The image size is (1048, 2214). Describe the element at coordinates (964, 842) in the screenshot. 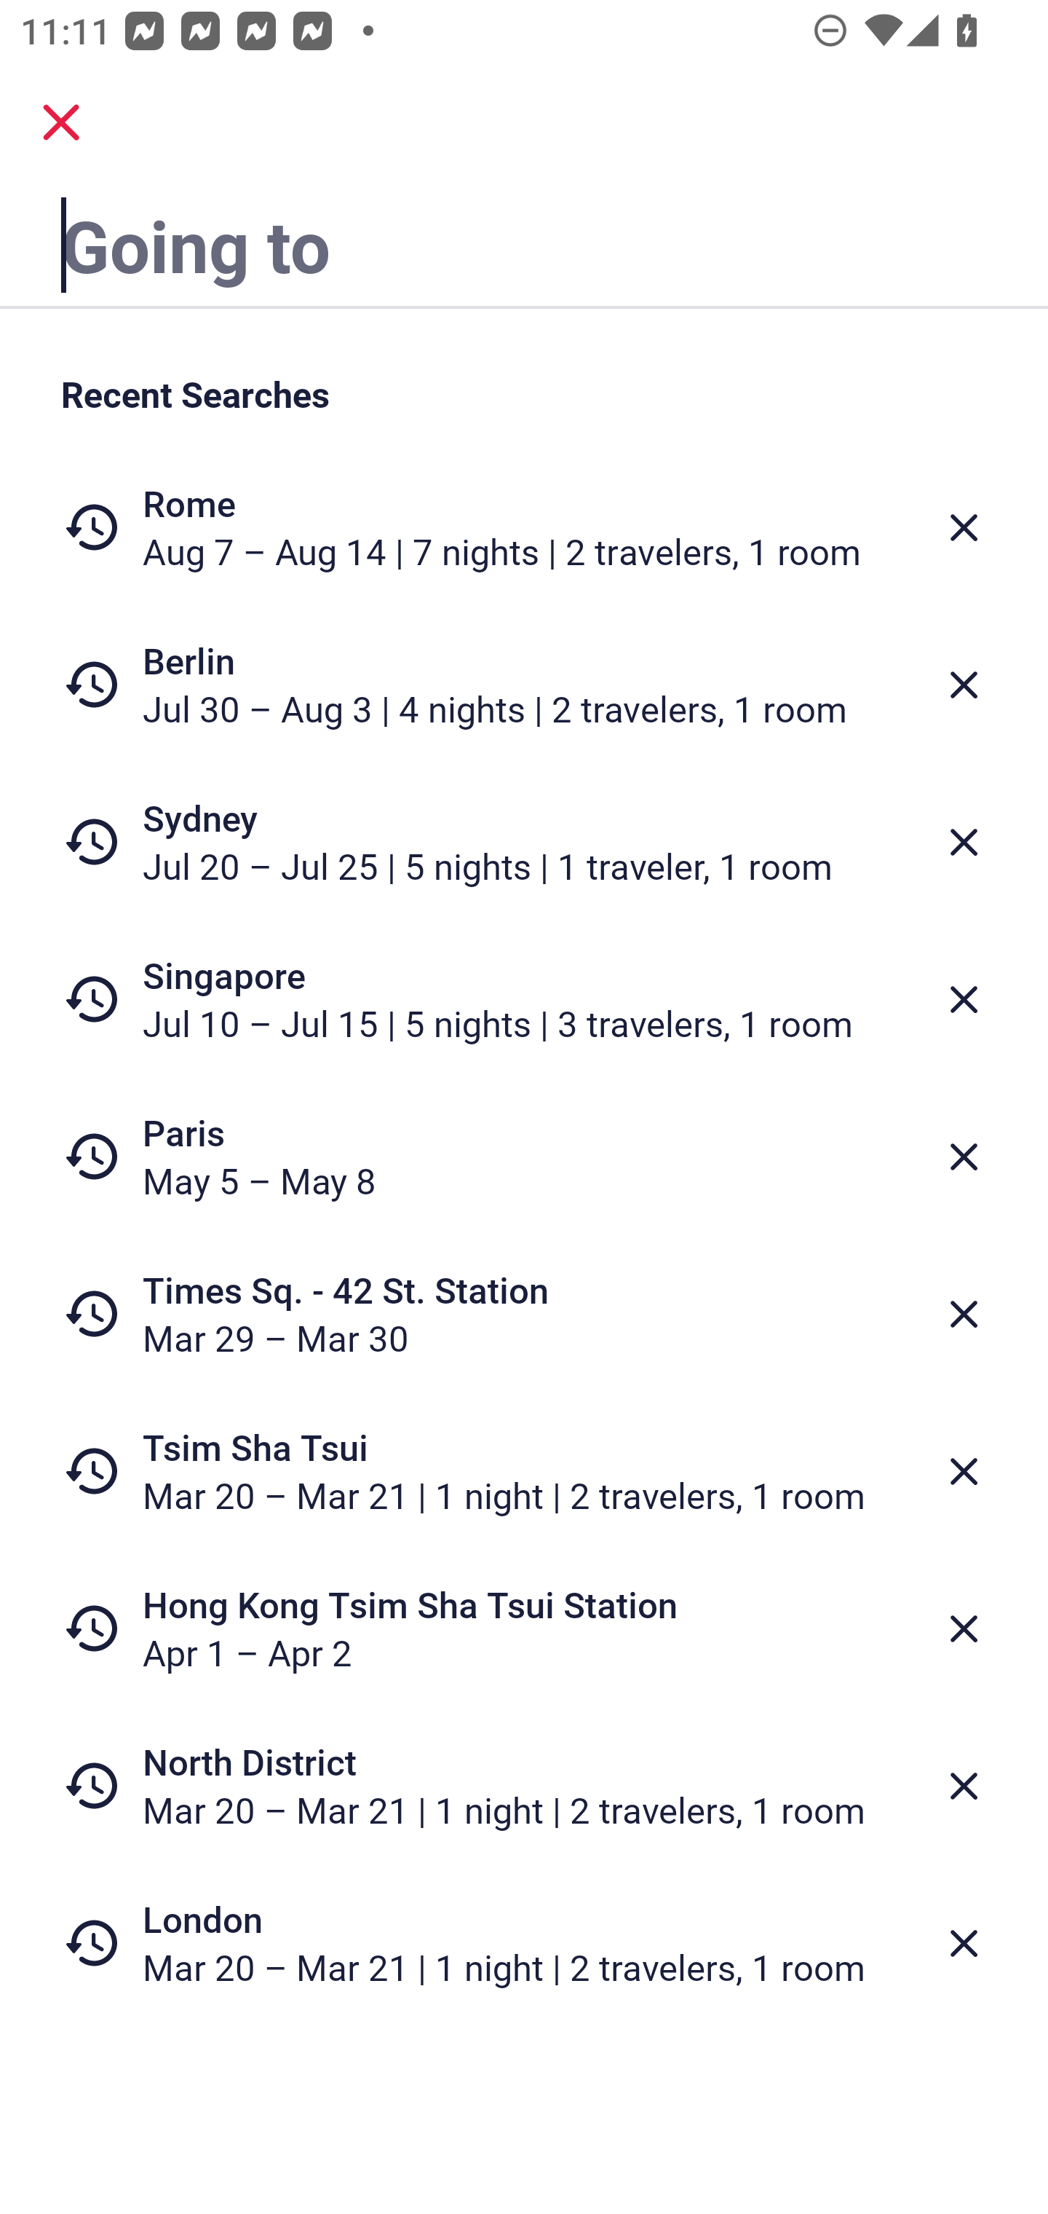

I see `Delete from recent searches` at that location.